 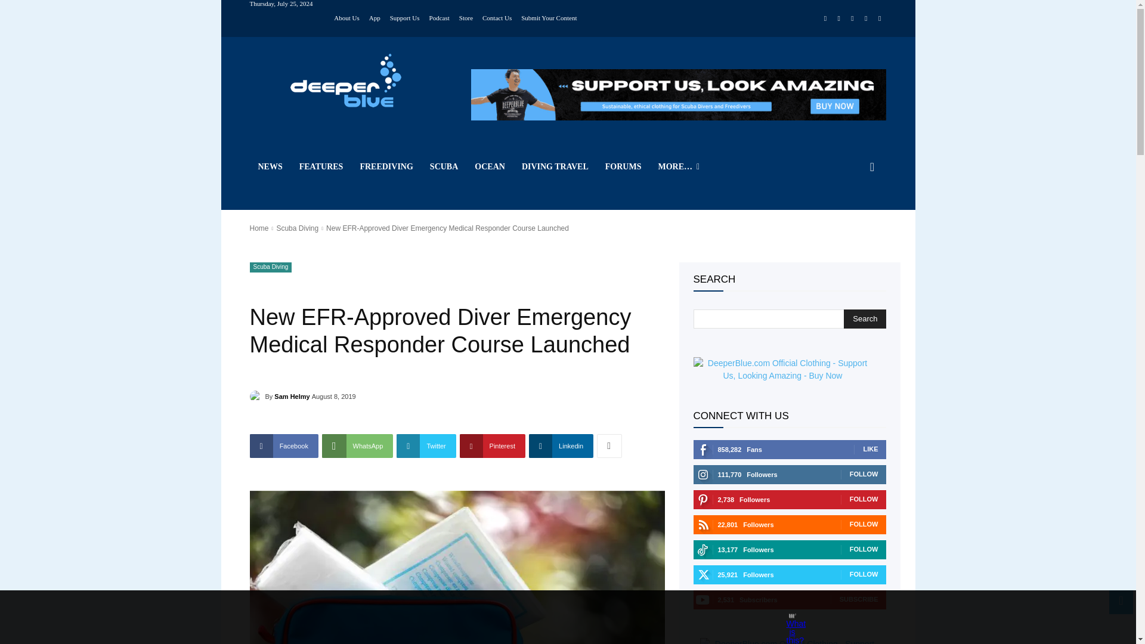 What do you see at coordinates (346, 17) in the screenshot?
I see `About Us` at bounding box center [346, 17].